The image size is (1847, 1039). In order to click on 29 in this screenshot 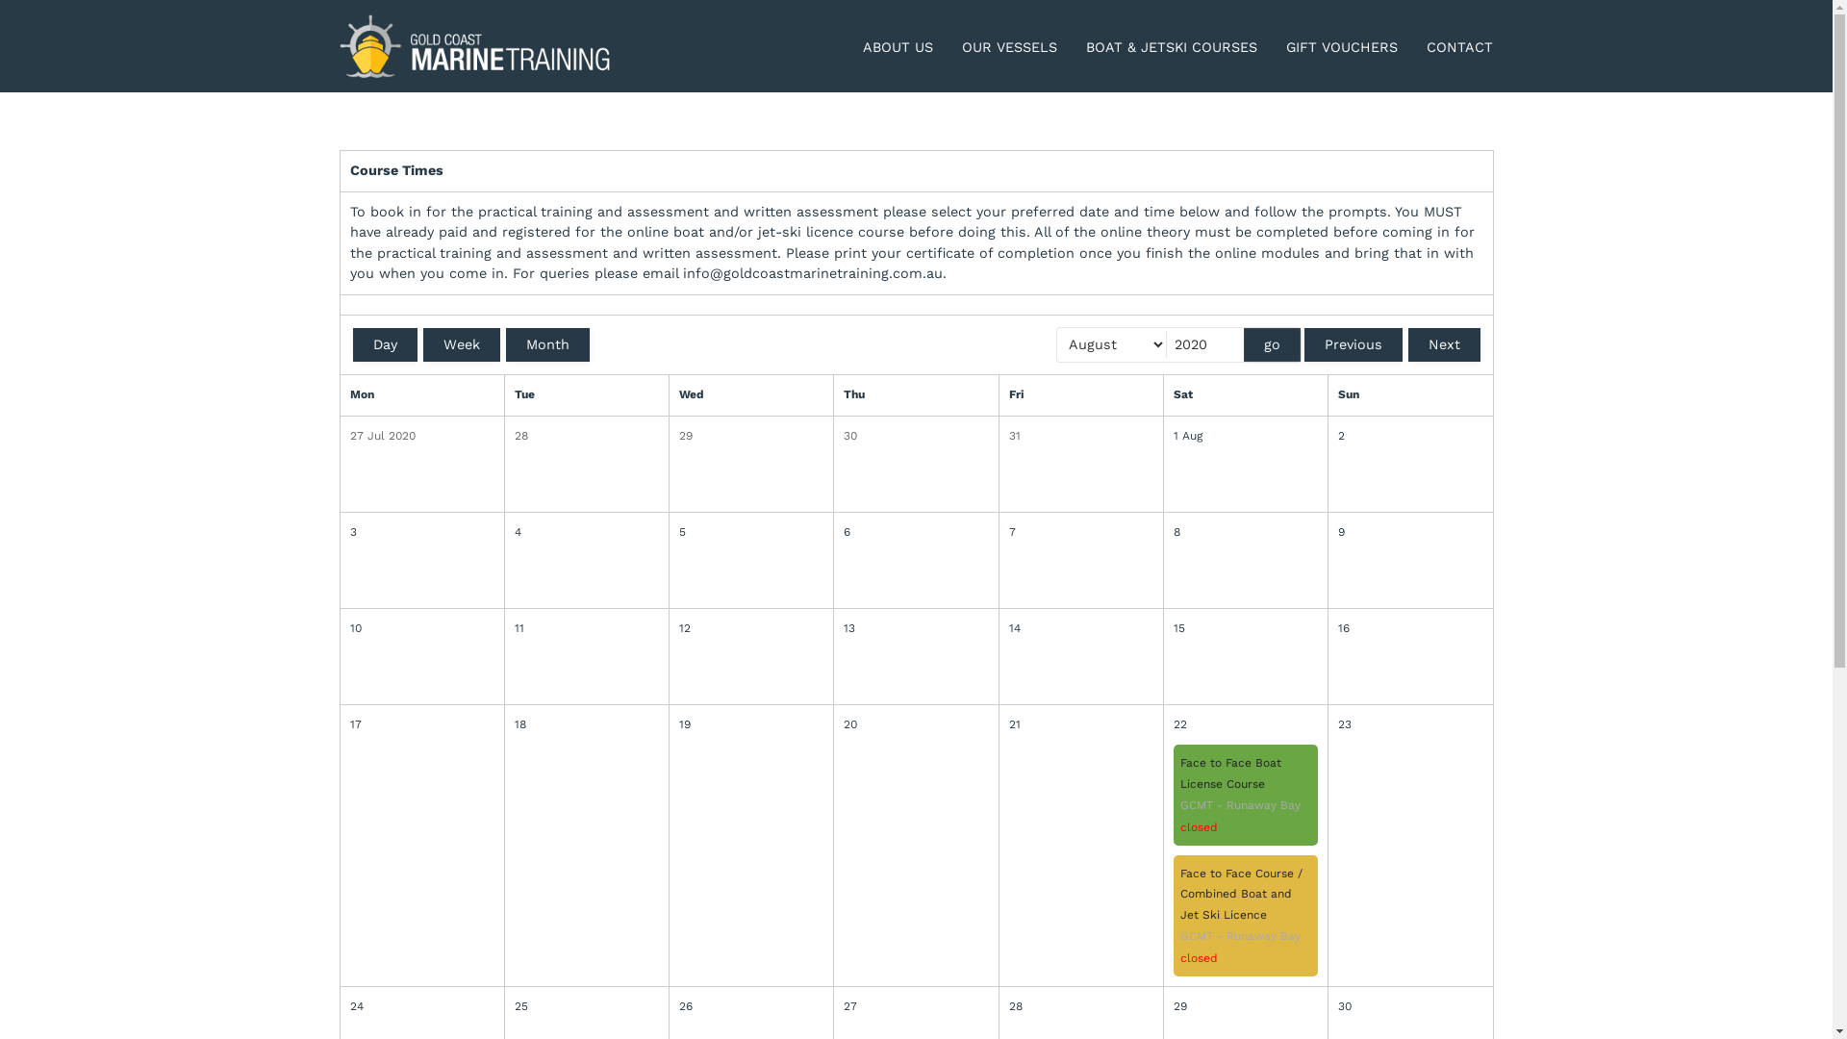, I will do `click(751, 437)`.